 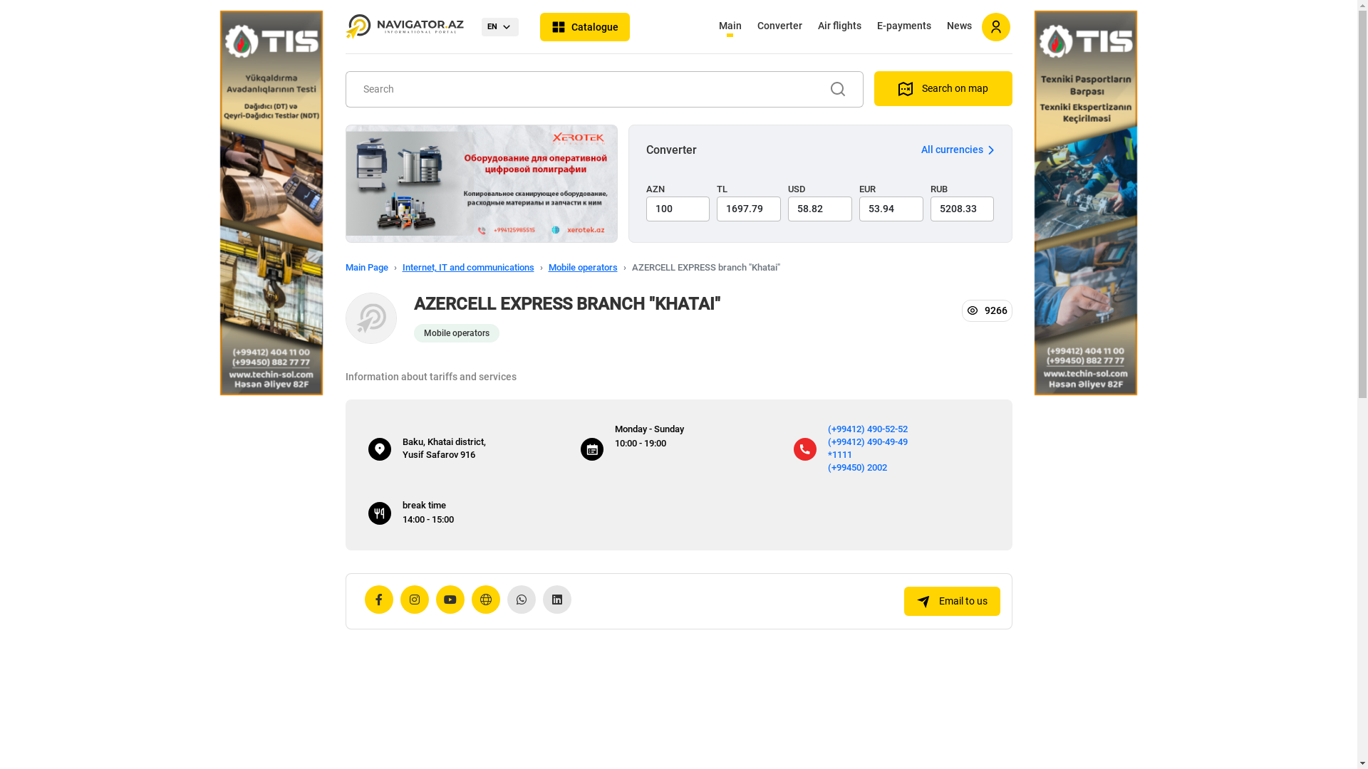 I want to click on (+99412) 490-49-49, so click(x=868, y=441).